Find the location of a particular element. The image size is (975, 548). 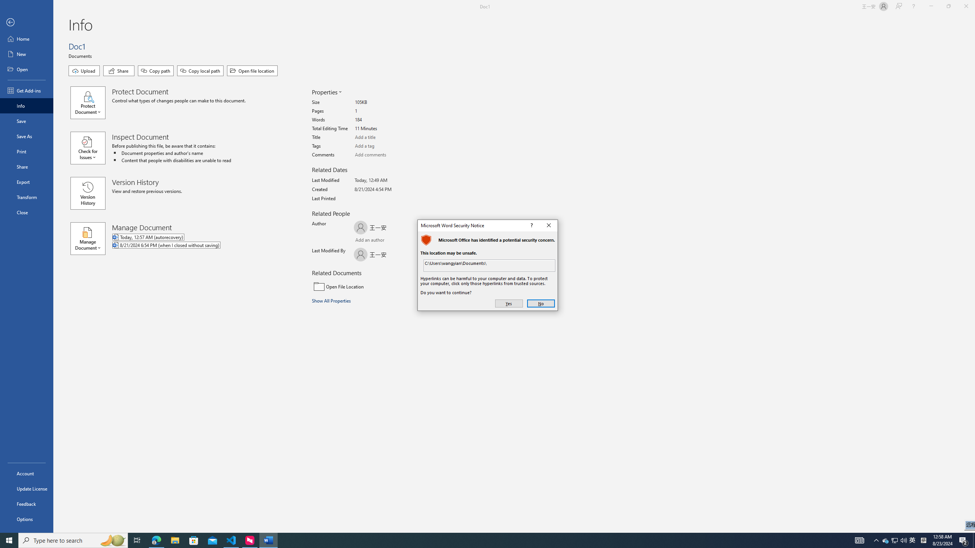

Word - 1 running window is located at coordinates (268, 540).